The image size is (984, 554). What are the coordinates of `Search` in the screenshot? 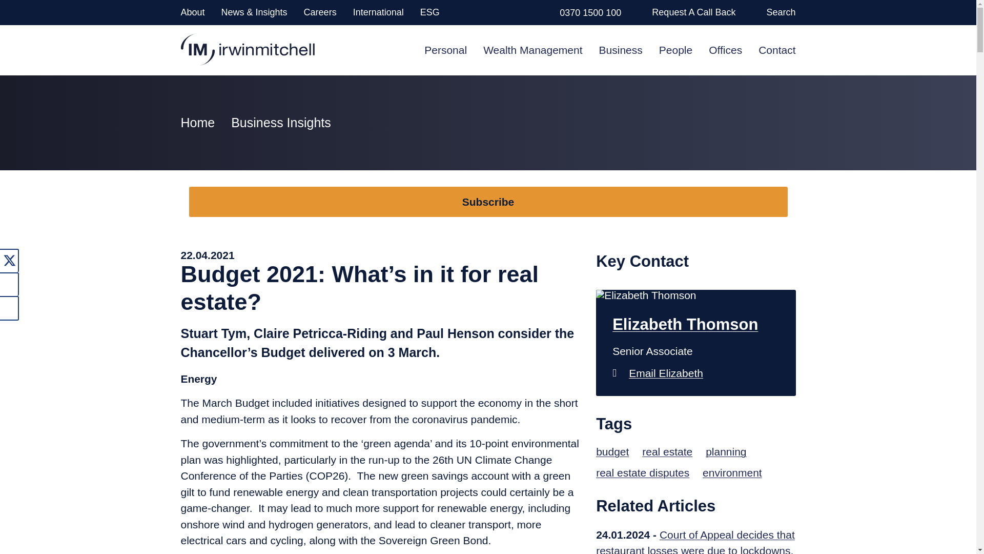 It's located at (781, 12).